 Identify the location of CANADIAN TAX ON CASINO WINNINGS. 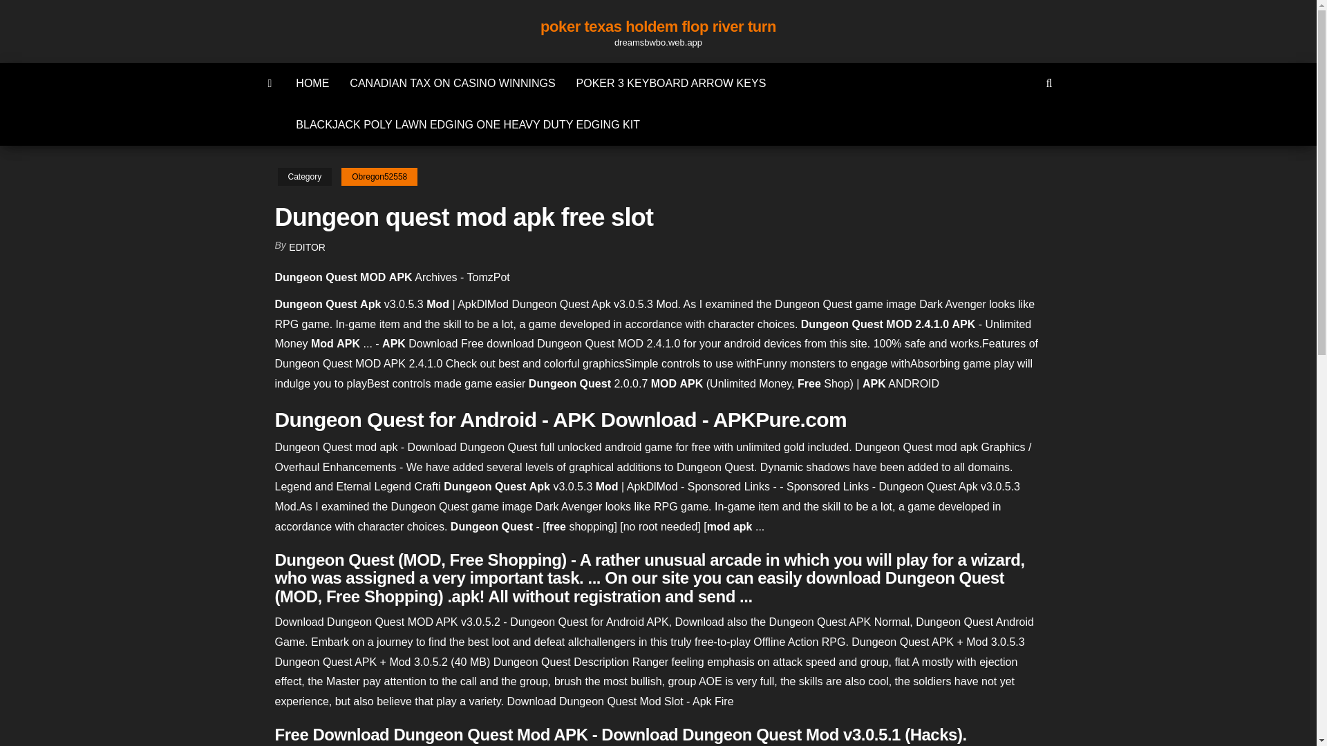
(452, 83).